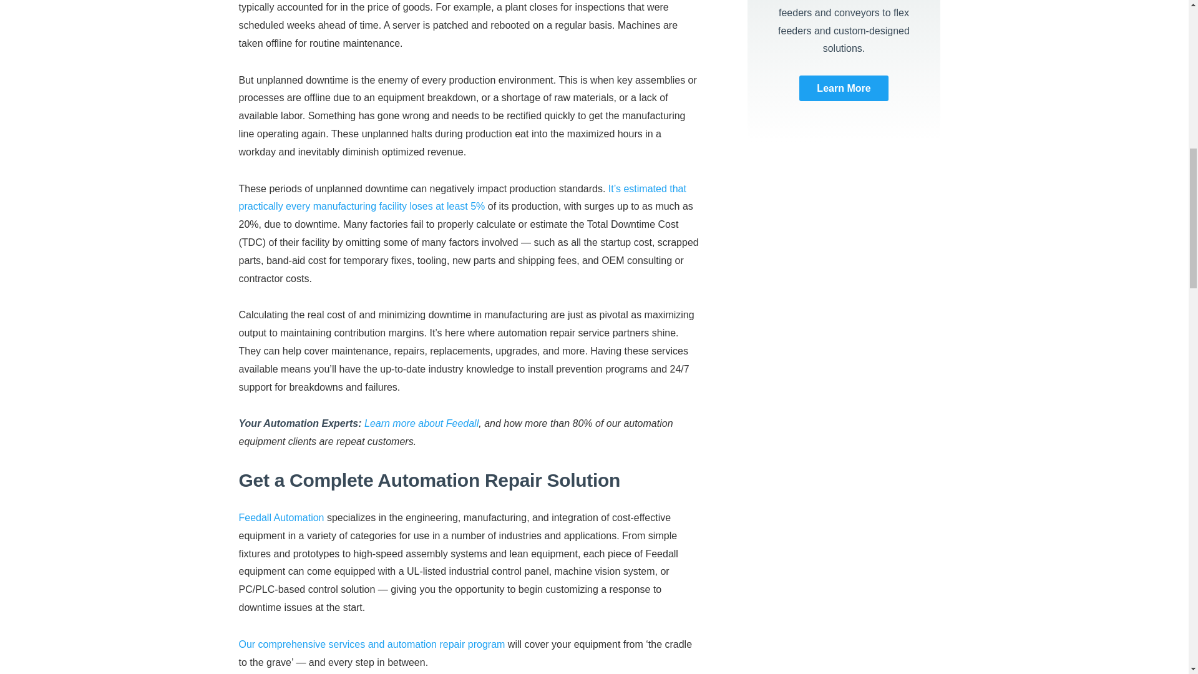 This screenshot has height=674, width=1198. I want to click on Our comprehensive services and automation repair program, so click(371, 644).